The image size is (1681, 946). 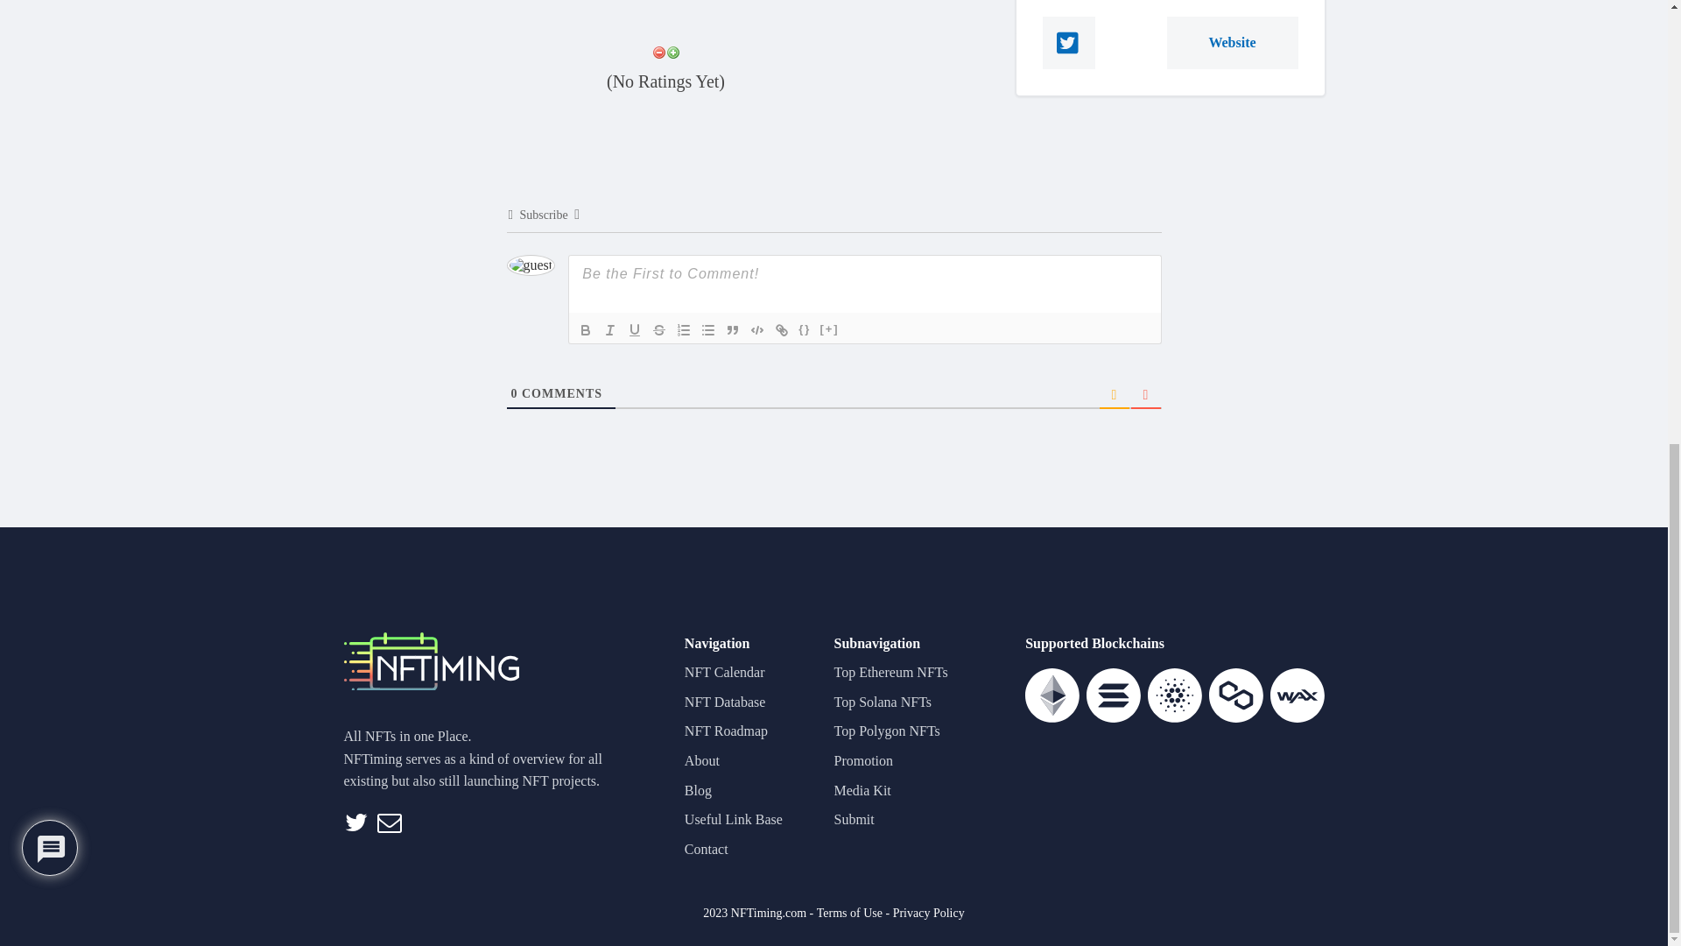 I want to click on Source Code, so click(x=804, y=329).